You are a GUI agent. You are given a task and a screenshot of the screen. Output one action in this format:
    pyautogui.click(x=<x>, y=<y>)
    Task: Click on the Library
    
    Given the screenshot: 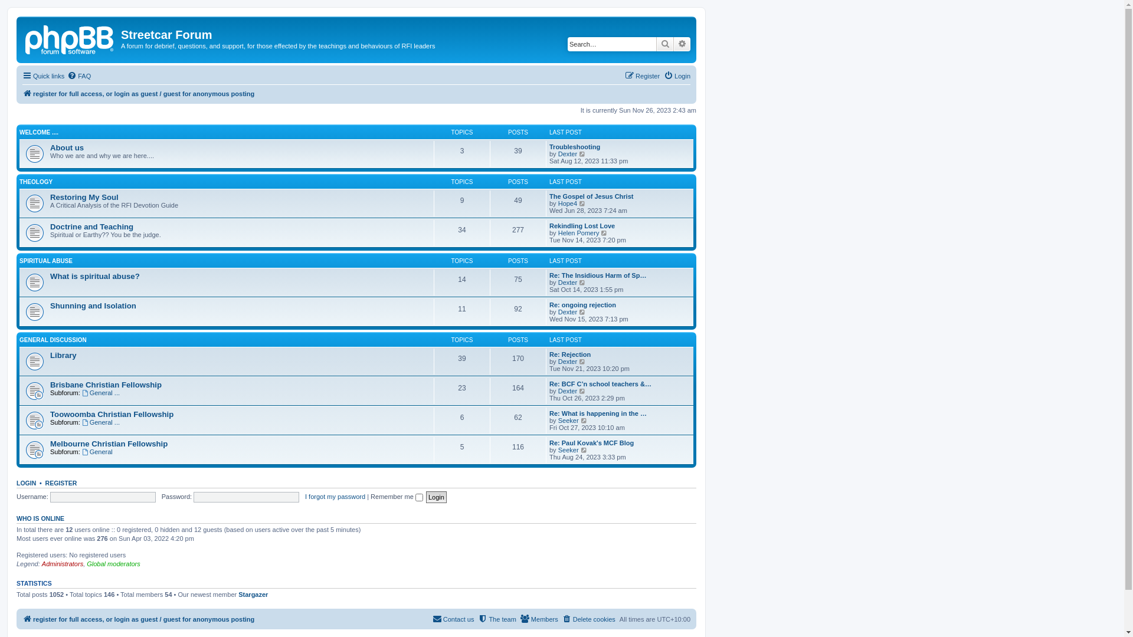 What is the action you would take?
    pyautogui.click(x=64, y=355)
    